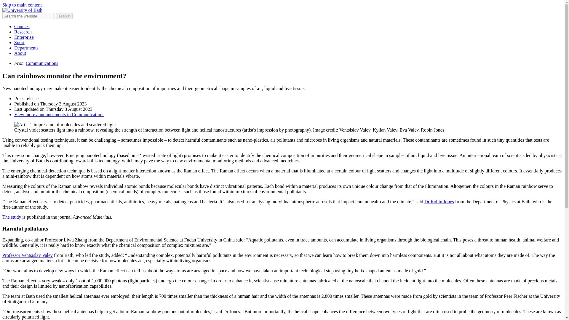 This screenshot has height=320, width=569. I want to click on Enterprise, so click(24, 37).